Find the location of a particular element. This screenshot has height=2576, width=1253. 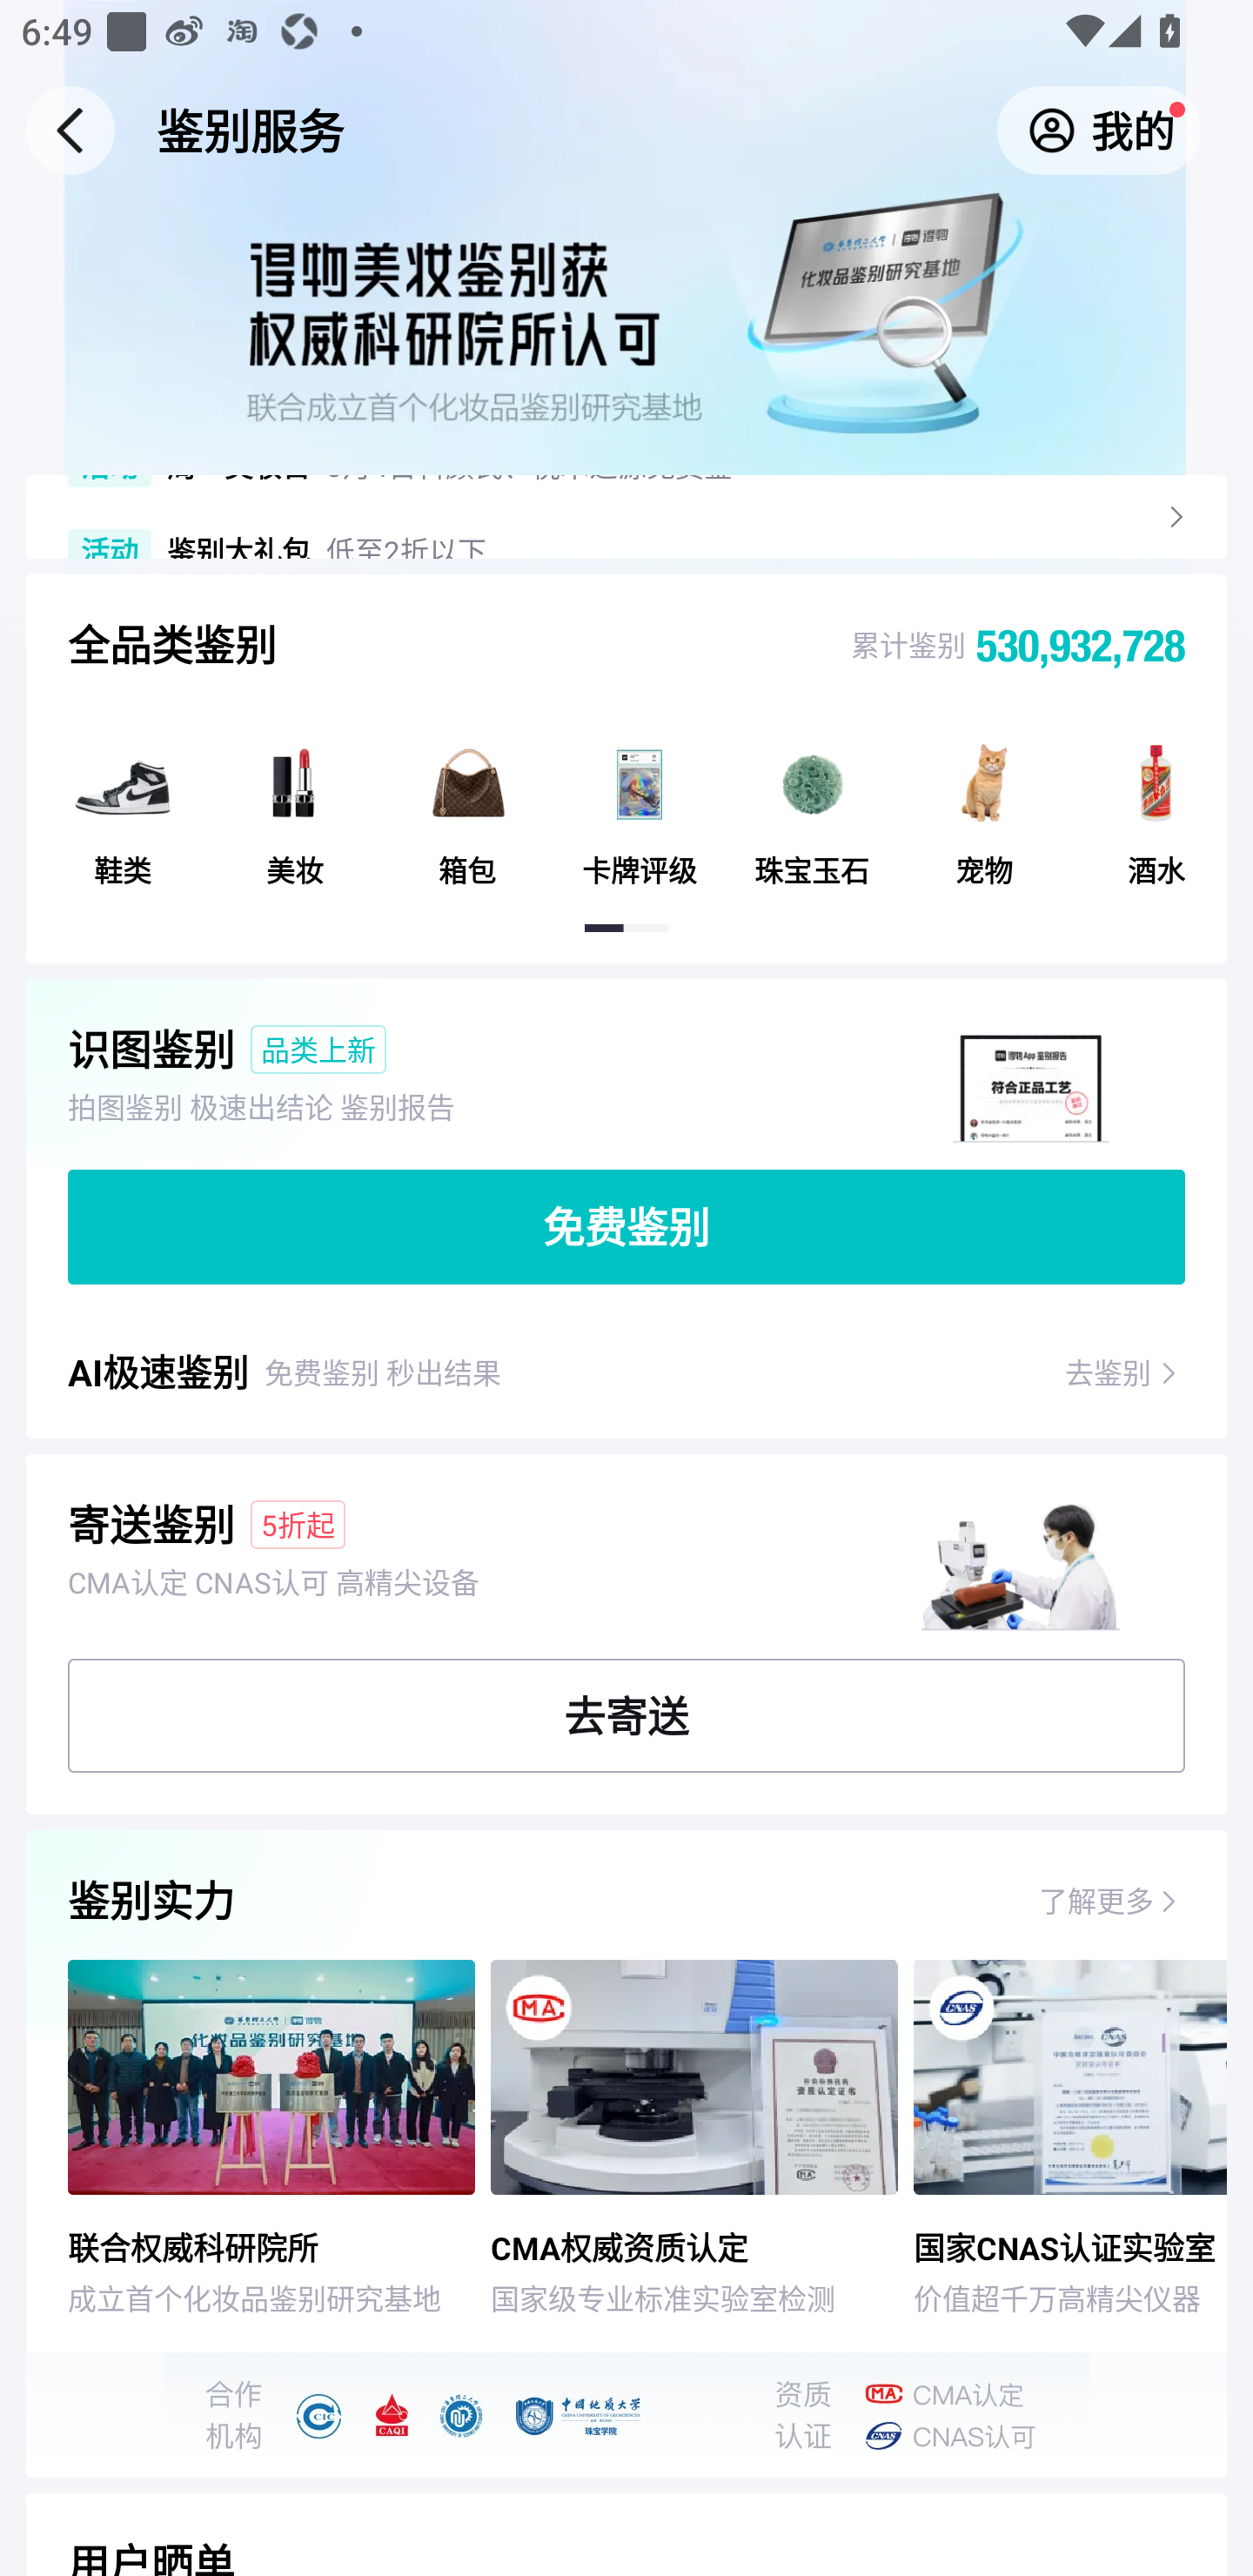

免费鉴别 is located at coordinates (626, 1227).